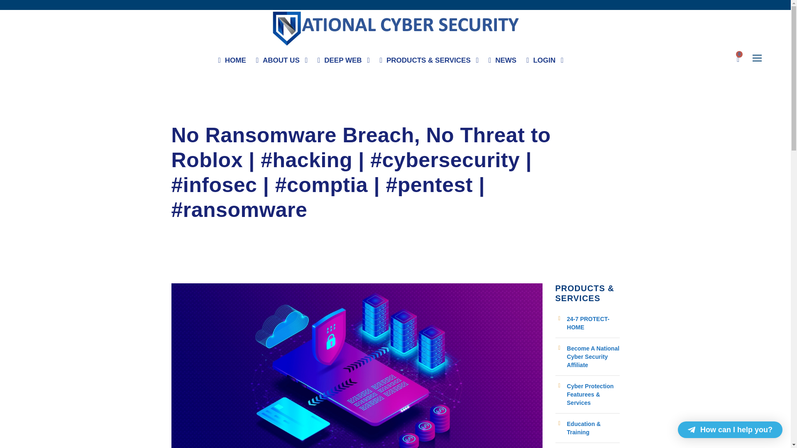  Describe the element at coordinates (343, 62) in the screenshot. I see `DEEP WEB` at that location.